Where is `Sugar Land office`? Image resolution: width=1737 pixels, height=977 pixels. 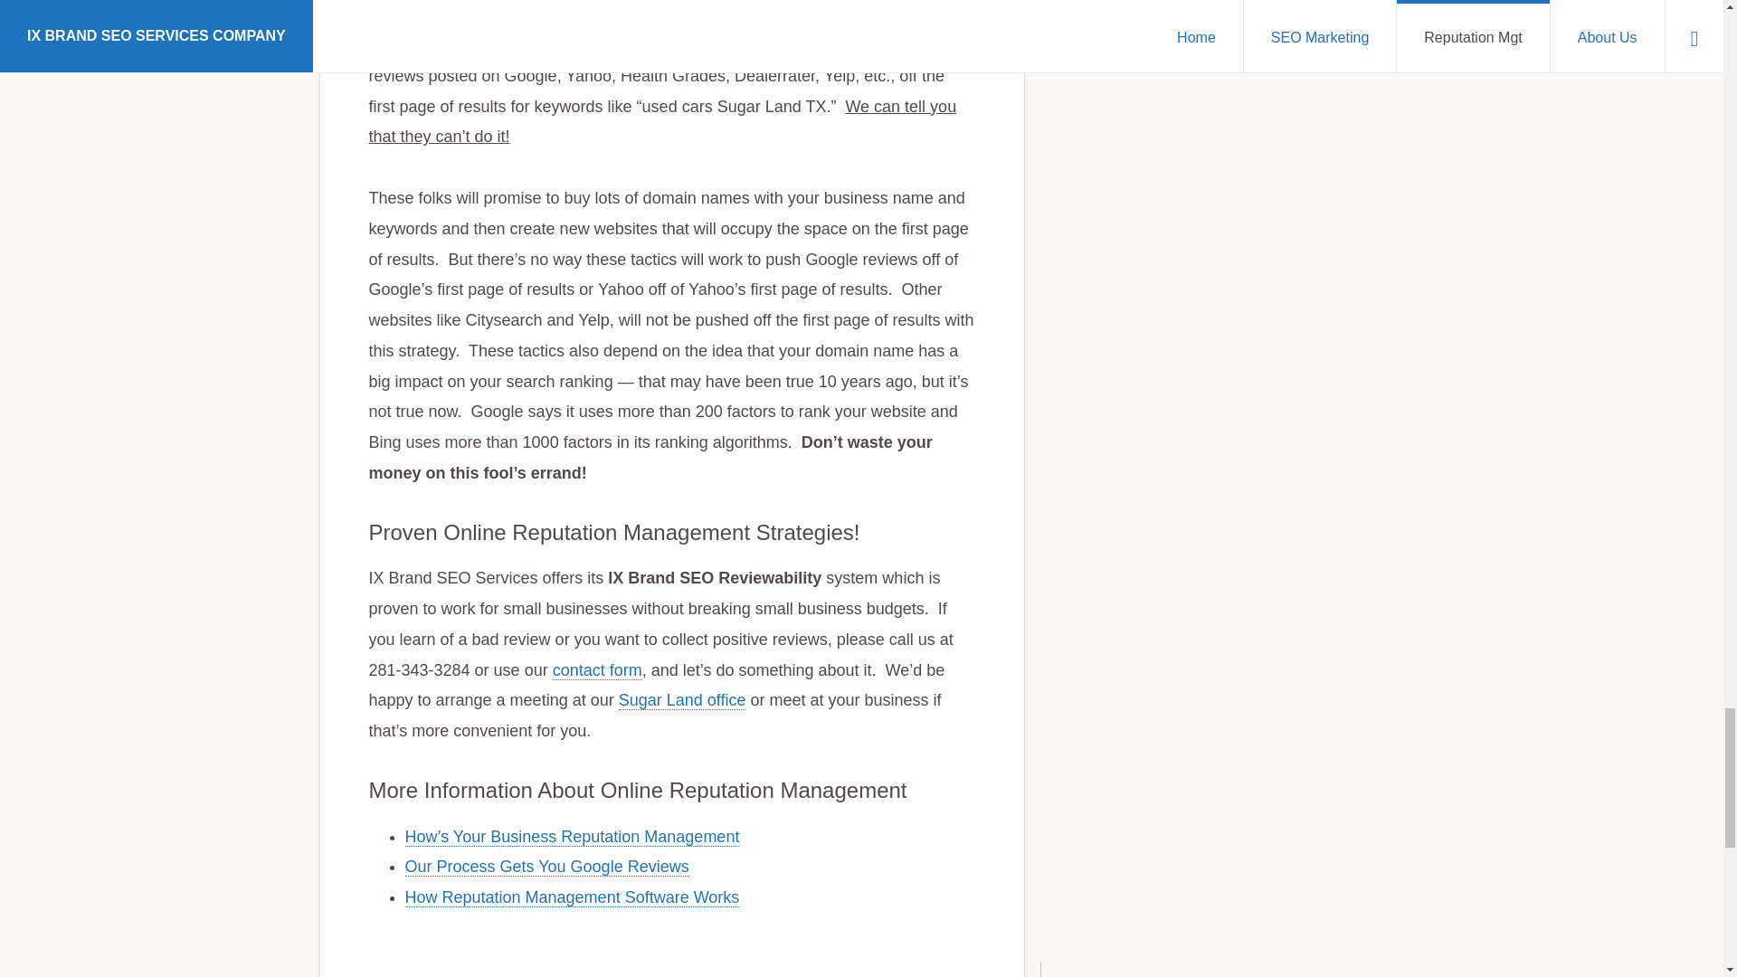 Sugar Land office is located at coordinates (682, 700).